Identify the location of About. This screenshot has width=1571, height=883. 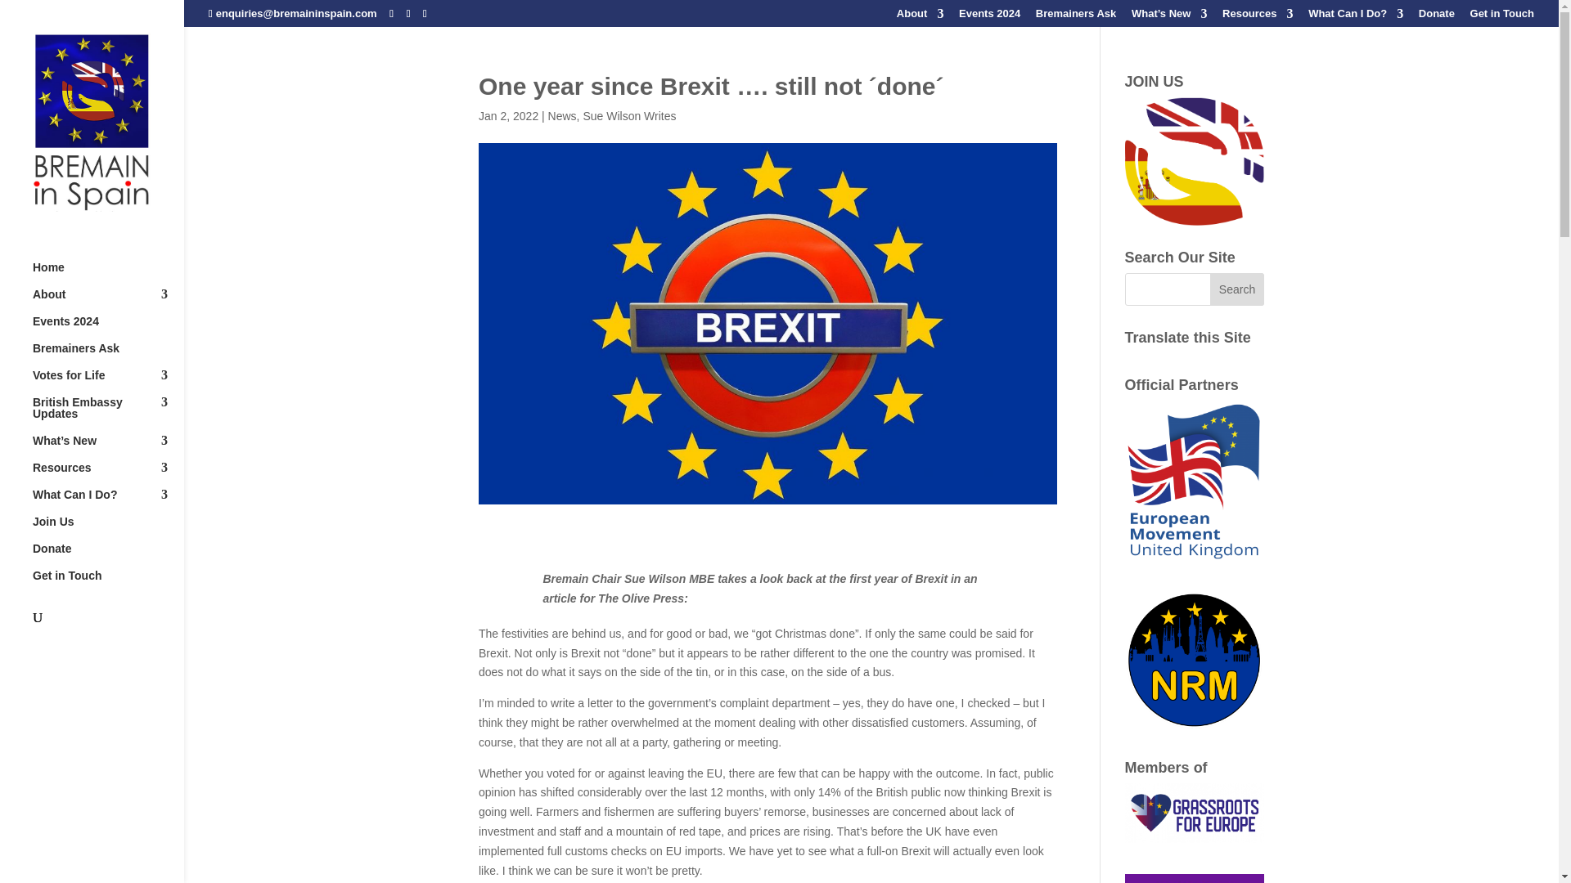
(920, 17).